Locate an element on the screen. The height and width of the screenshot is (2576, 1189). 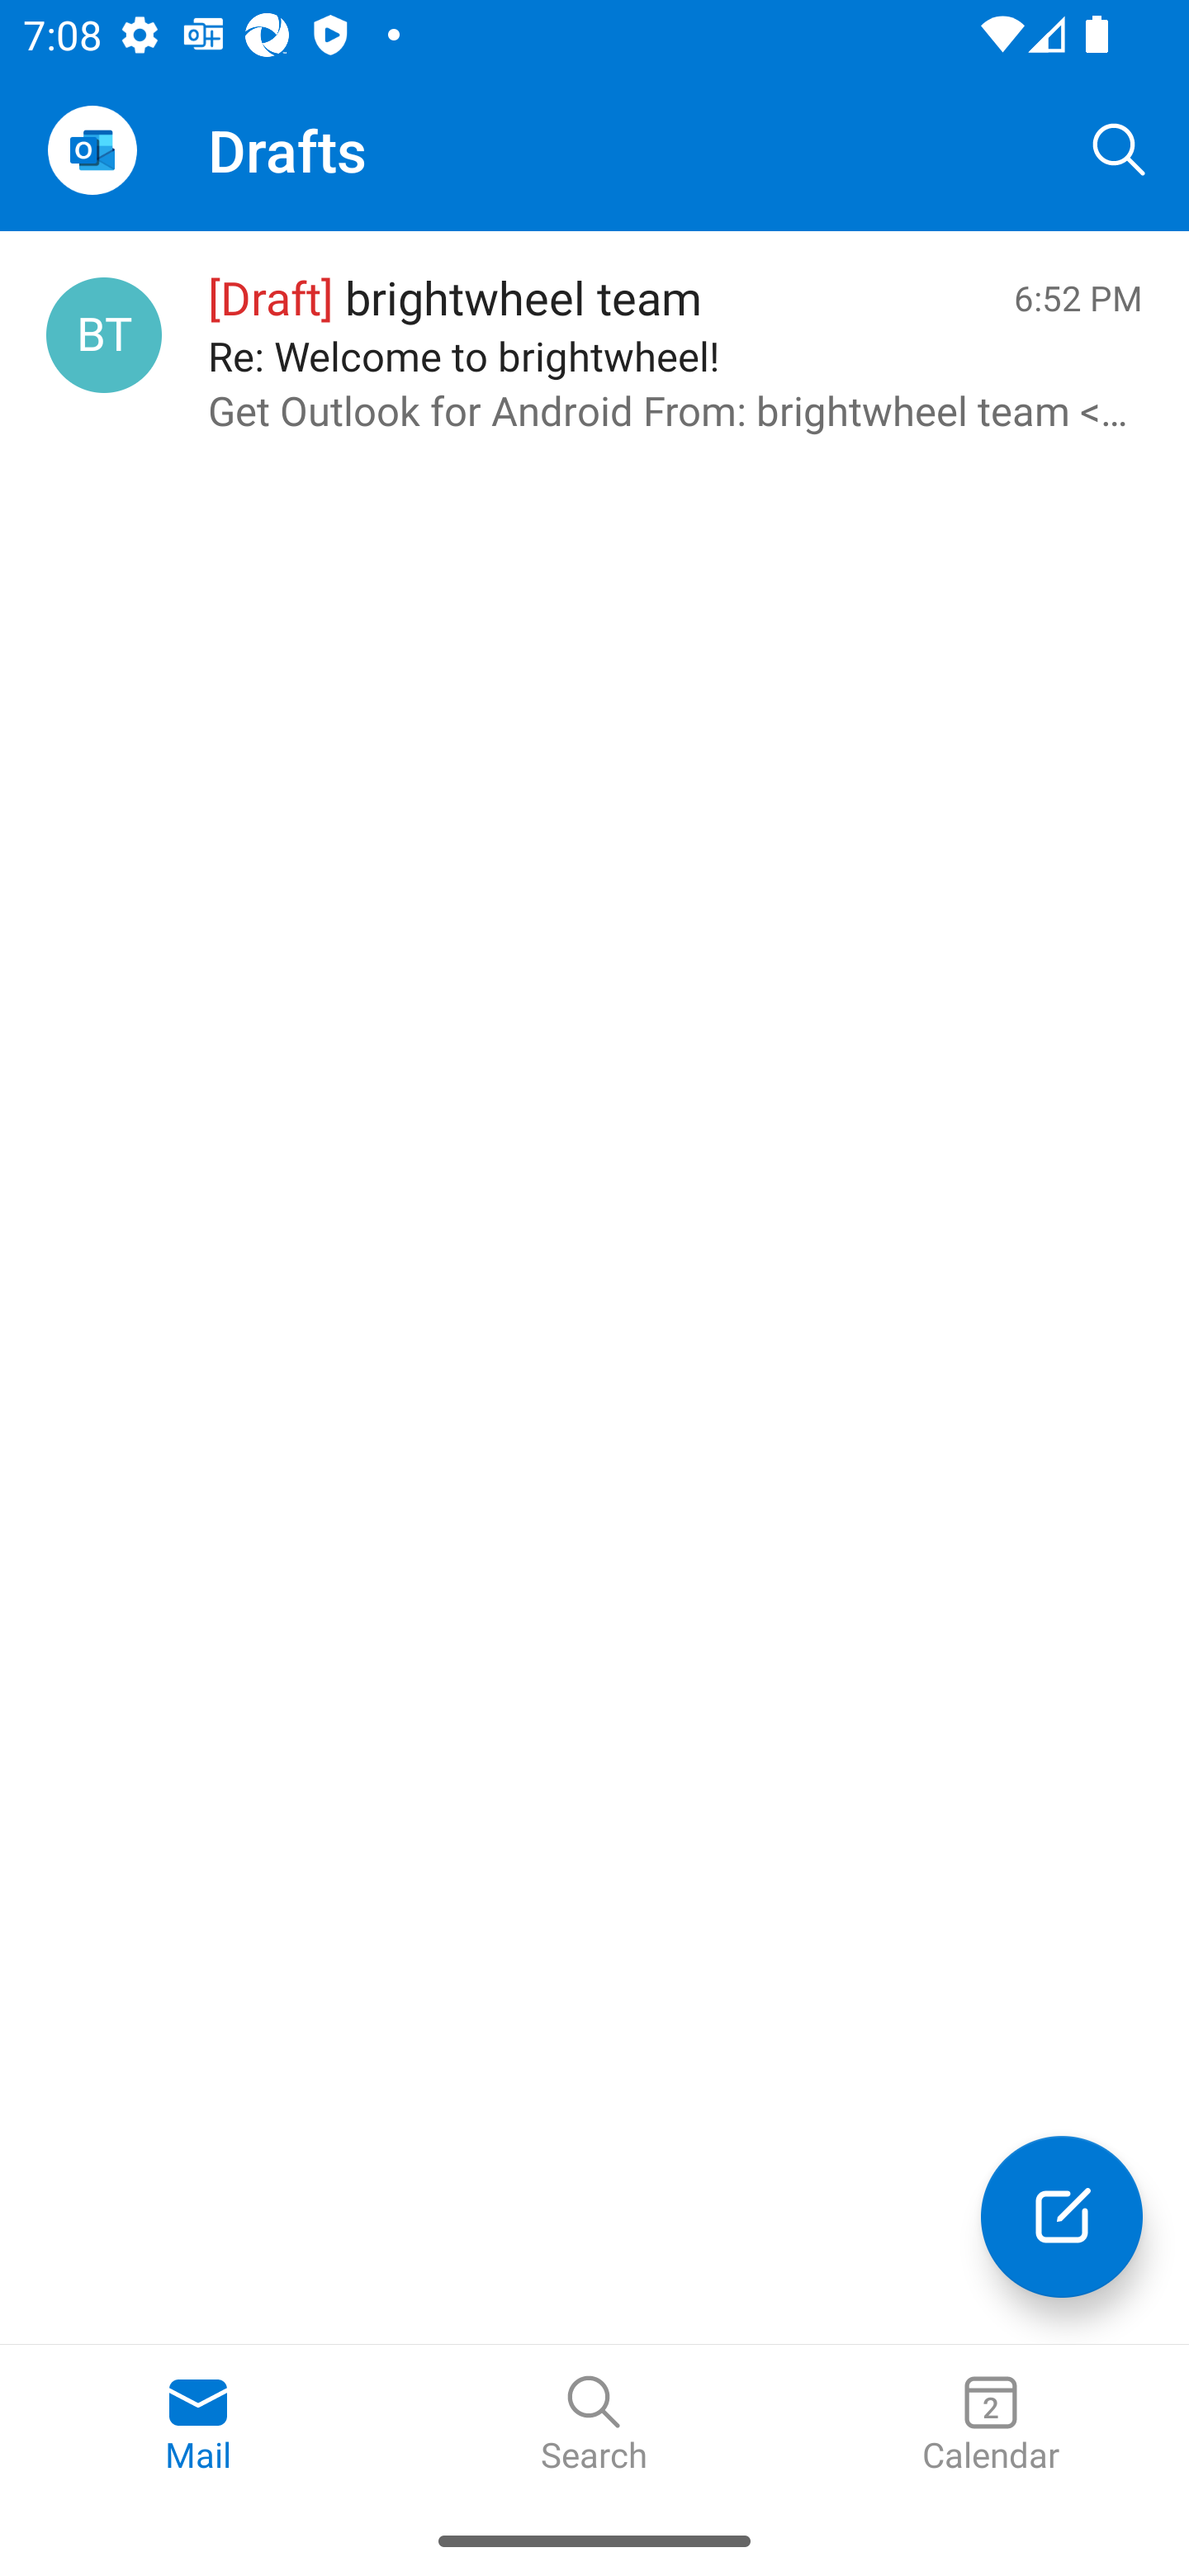
Compose is located at coordinates (1062, 2216).